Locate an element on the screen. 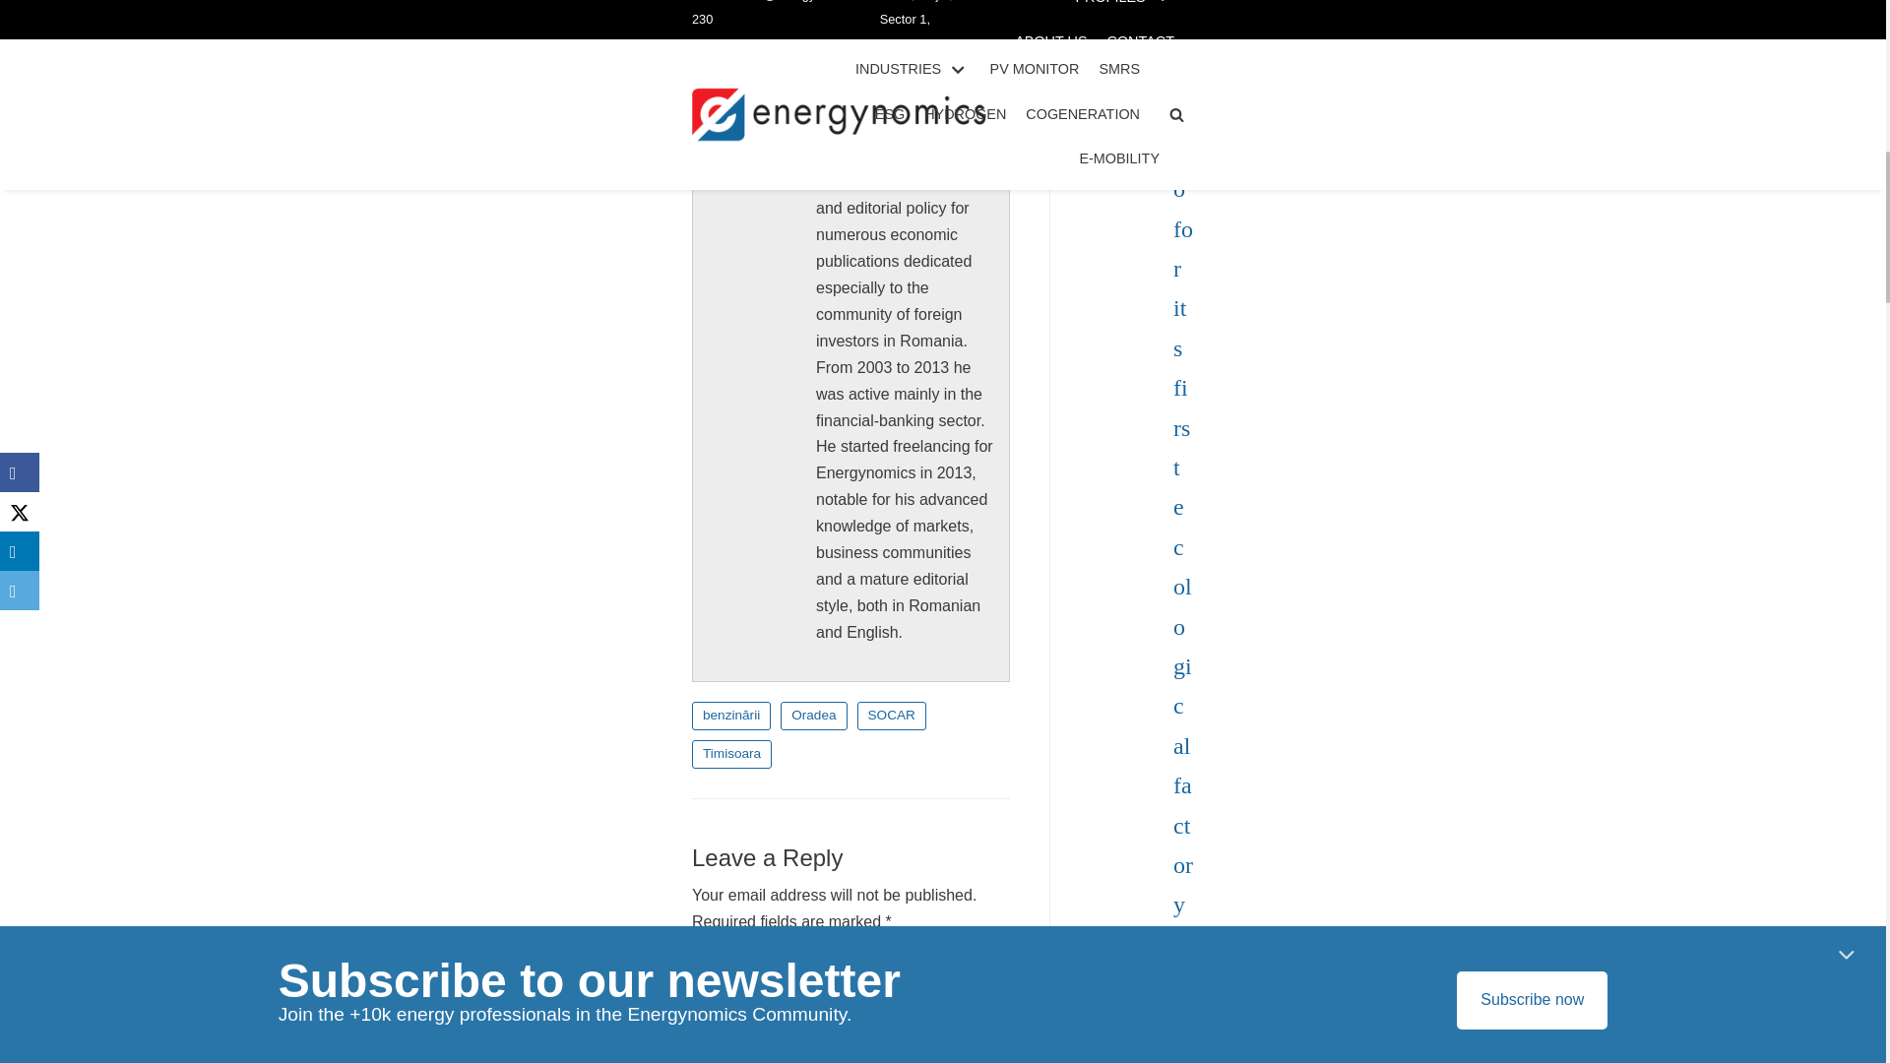 The image size is (1890, 1063). SOCAR is located at coordinates (892, 715).